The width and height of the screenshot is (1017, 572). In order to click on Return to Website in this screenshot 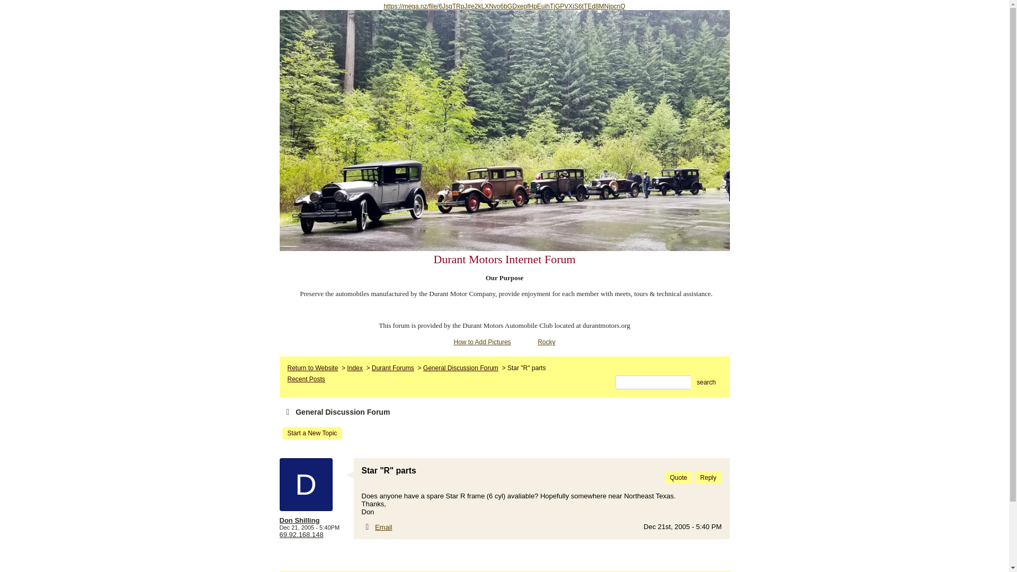, I will do `click(312, 368)`.